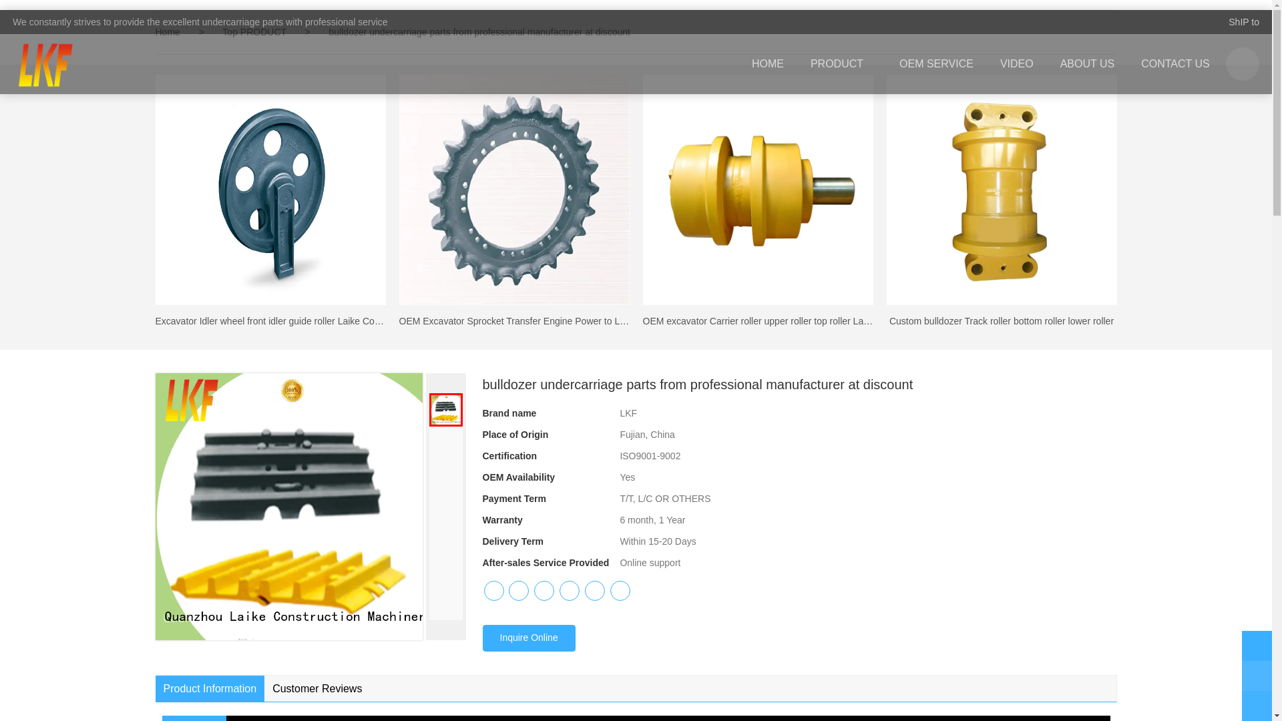 The height and width of the screenshot is (721, 1282). Describe the element at coordinates (167, 32) in the screenshot. I see `Home` at that location.